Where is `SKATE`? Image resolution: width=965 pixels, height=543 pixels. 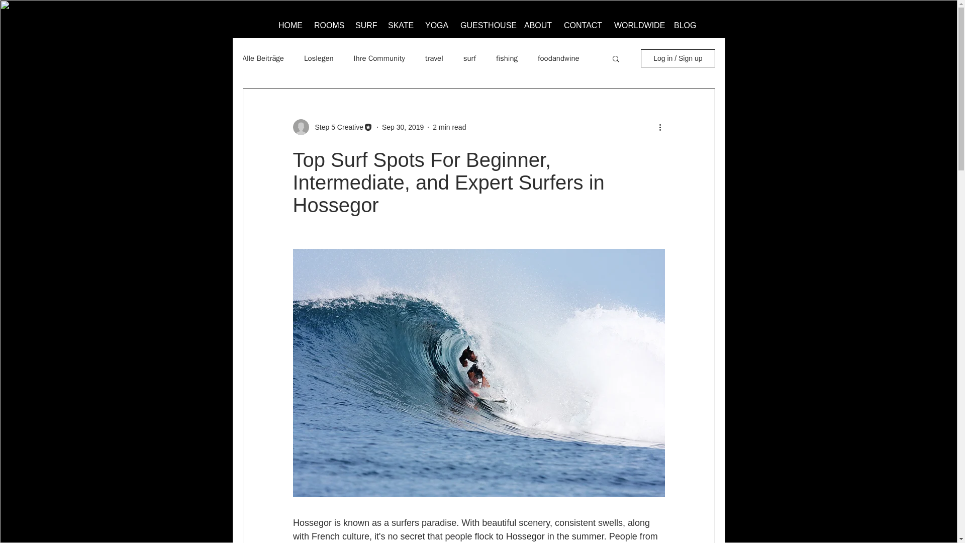 SKATE is located at coordinates (400, 21).